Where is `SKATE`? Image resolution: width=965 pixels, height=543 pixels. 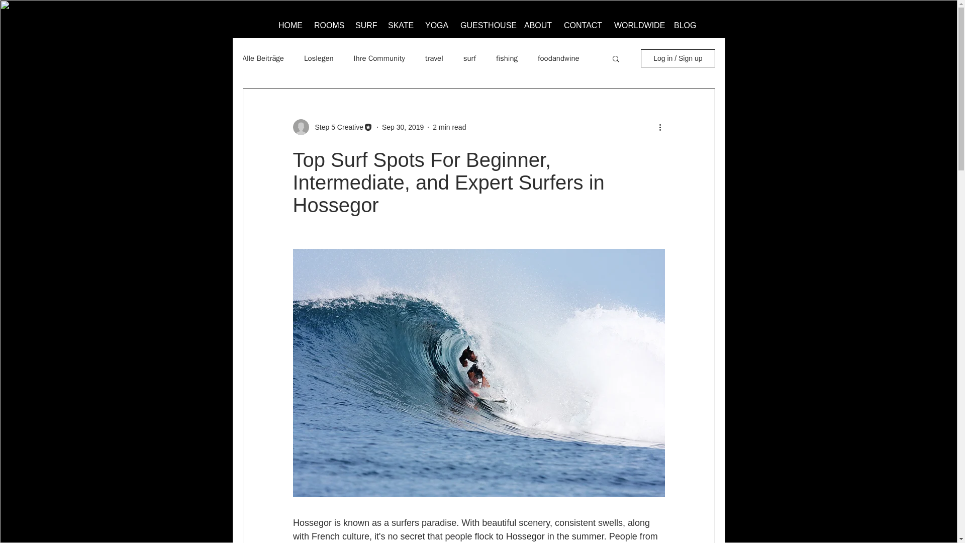 SKATE is located at coordinates (400, 21).